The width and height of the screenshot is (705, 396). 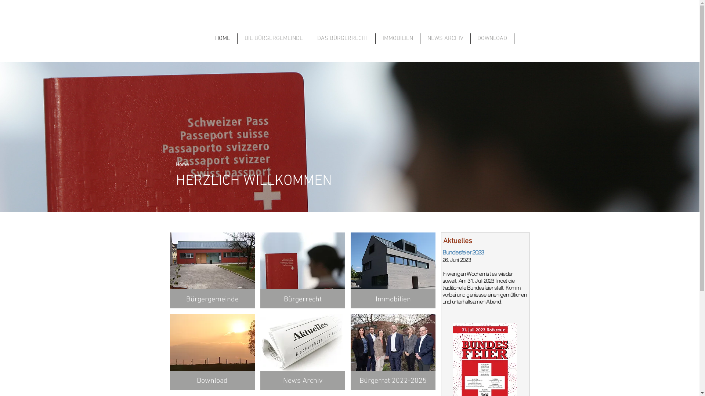 What do you see at coordinates (393, 271) in the screenshot?
I see `Immobilien` at bounding box center [393, 271].